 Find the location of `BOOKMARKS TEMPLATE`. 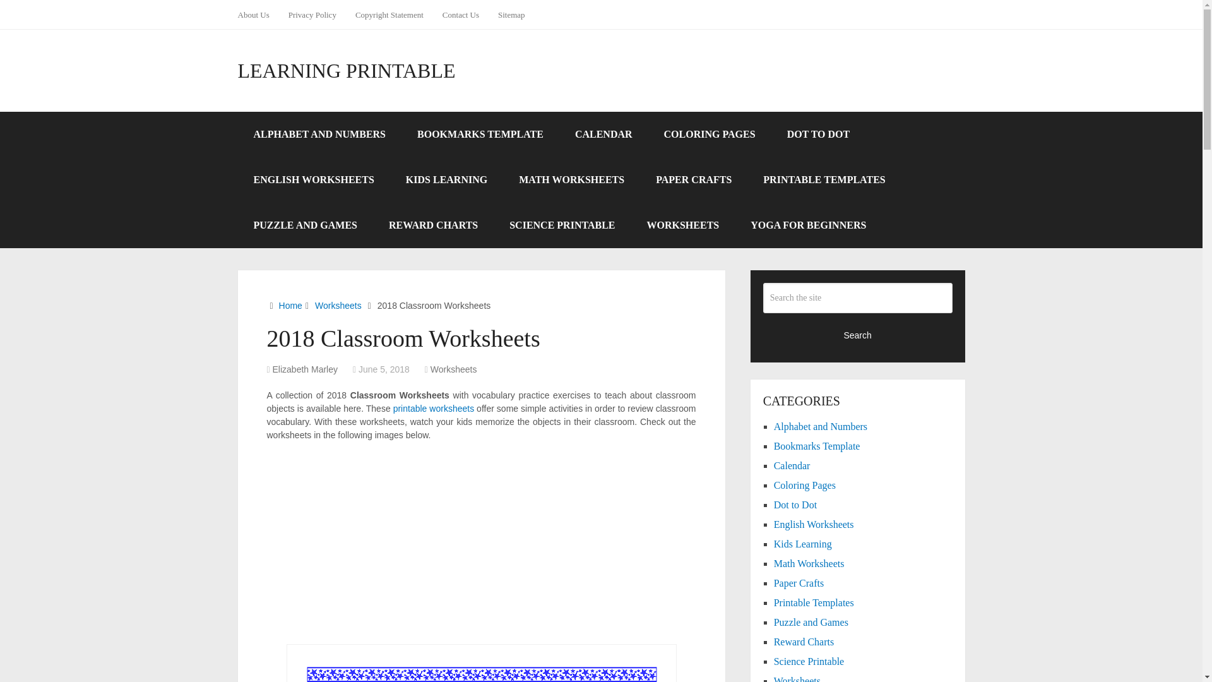

BOOKMARKS TEMPLATE is located at coordinates (480, 135).